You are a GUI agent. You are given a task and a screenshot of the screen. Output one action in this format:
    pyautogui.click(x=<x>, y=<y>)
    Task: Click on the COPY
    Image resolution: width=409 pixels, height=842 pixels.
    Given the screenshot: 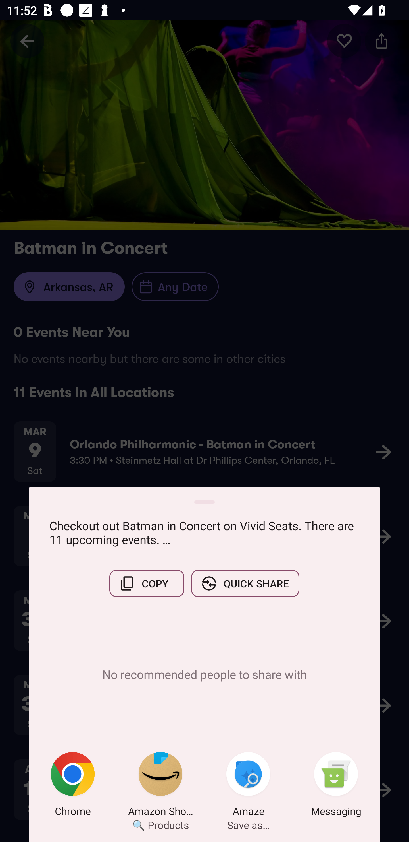 What is the action you would take?
    pyautogui.click(x=147, y=583)
    